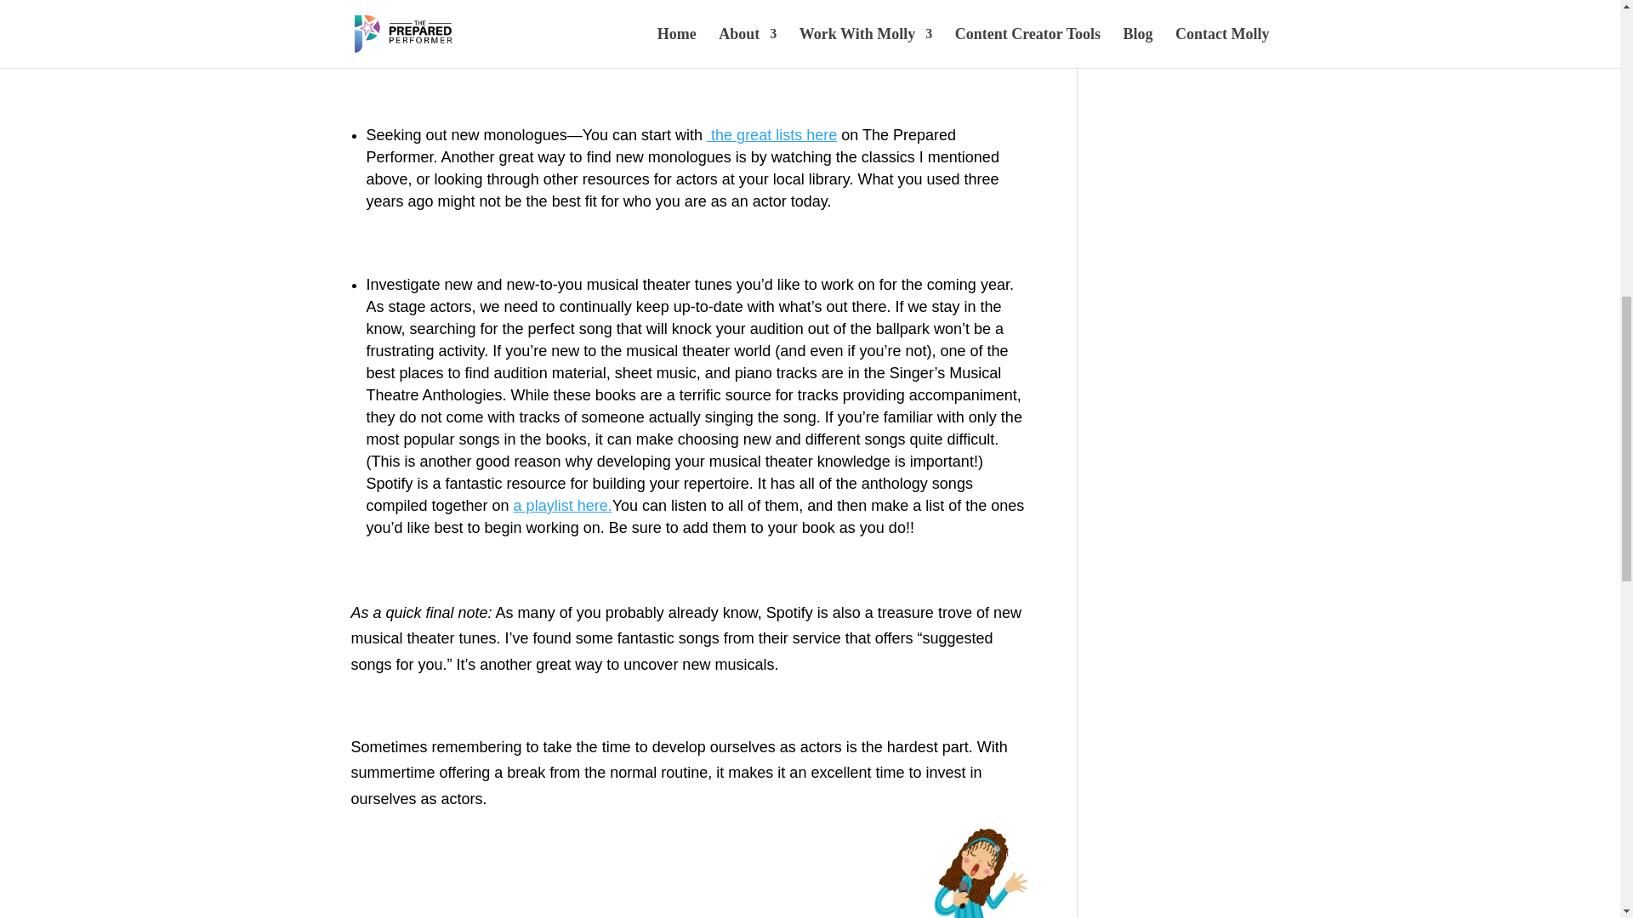 The image size is (1633, 918). Describe the element at coordinates (771, 134) in the screenshot. I see `the great lists here` at that location.